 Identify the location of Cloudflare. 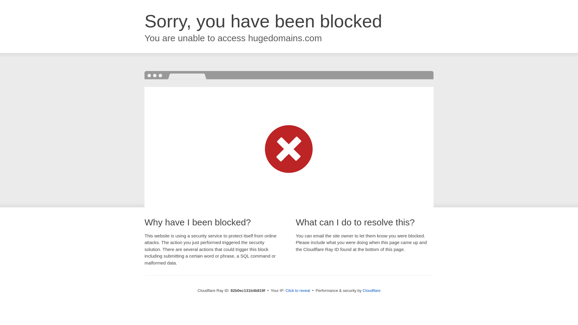
(371, 291).